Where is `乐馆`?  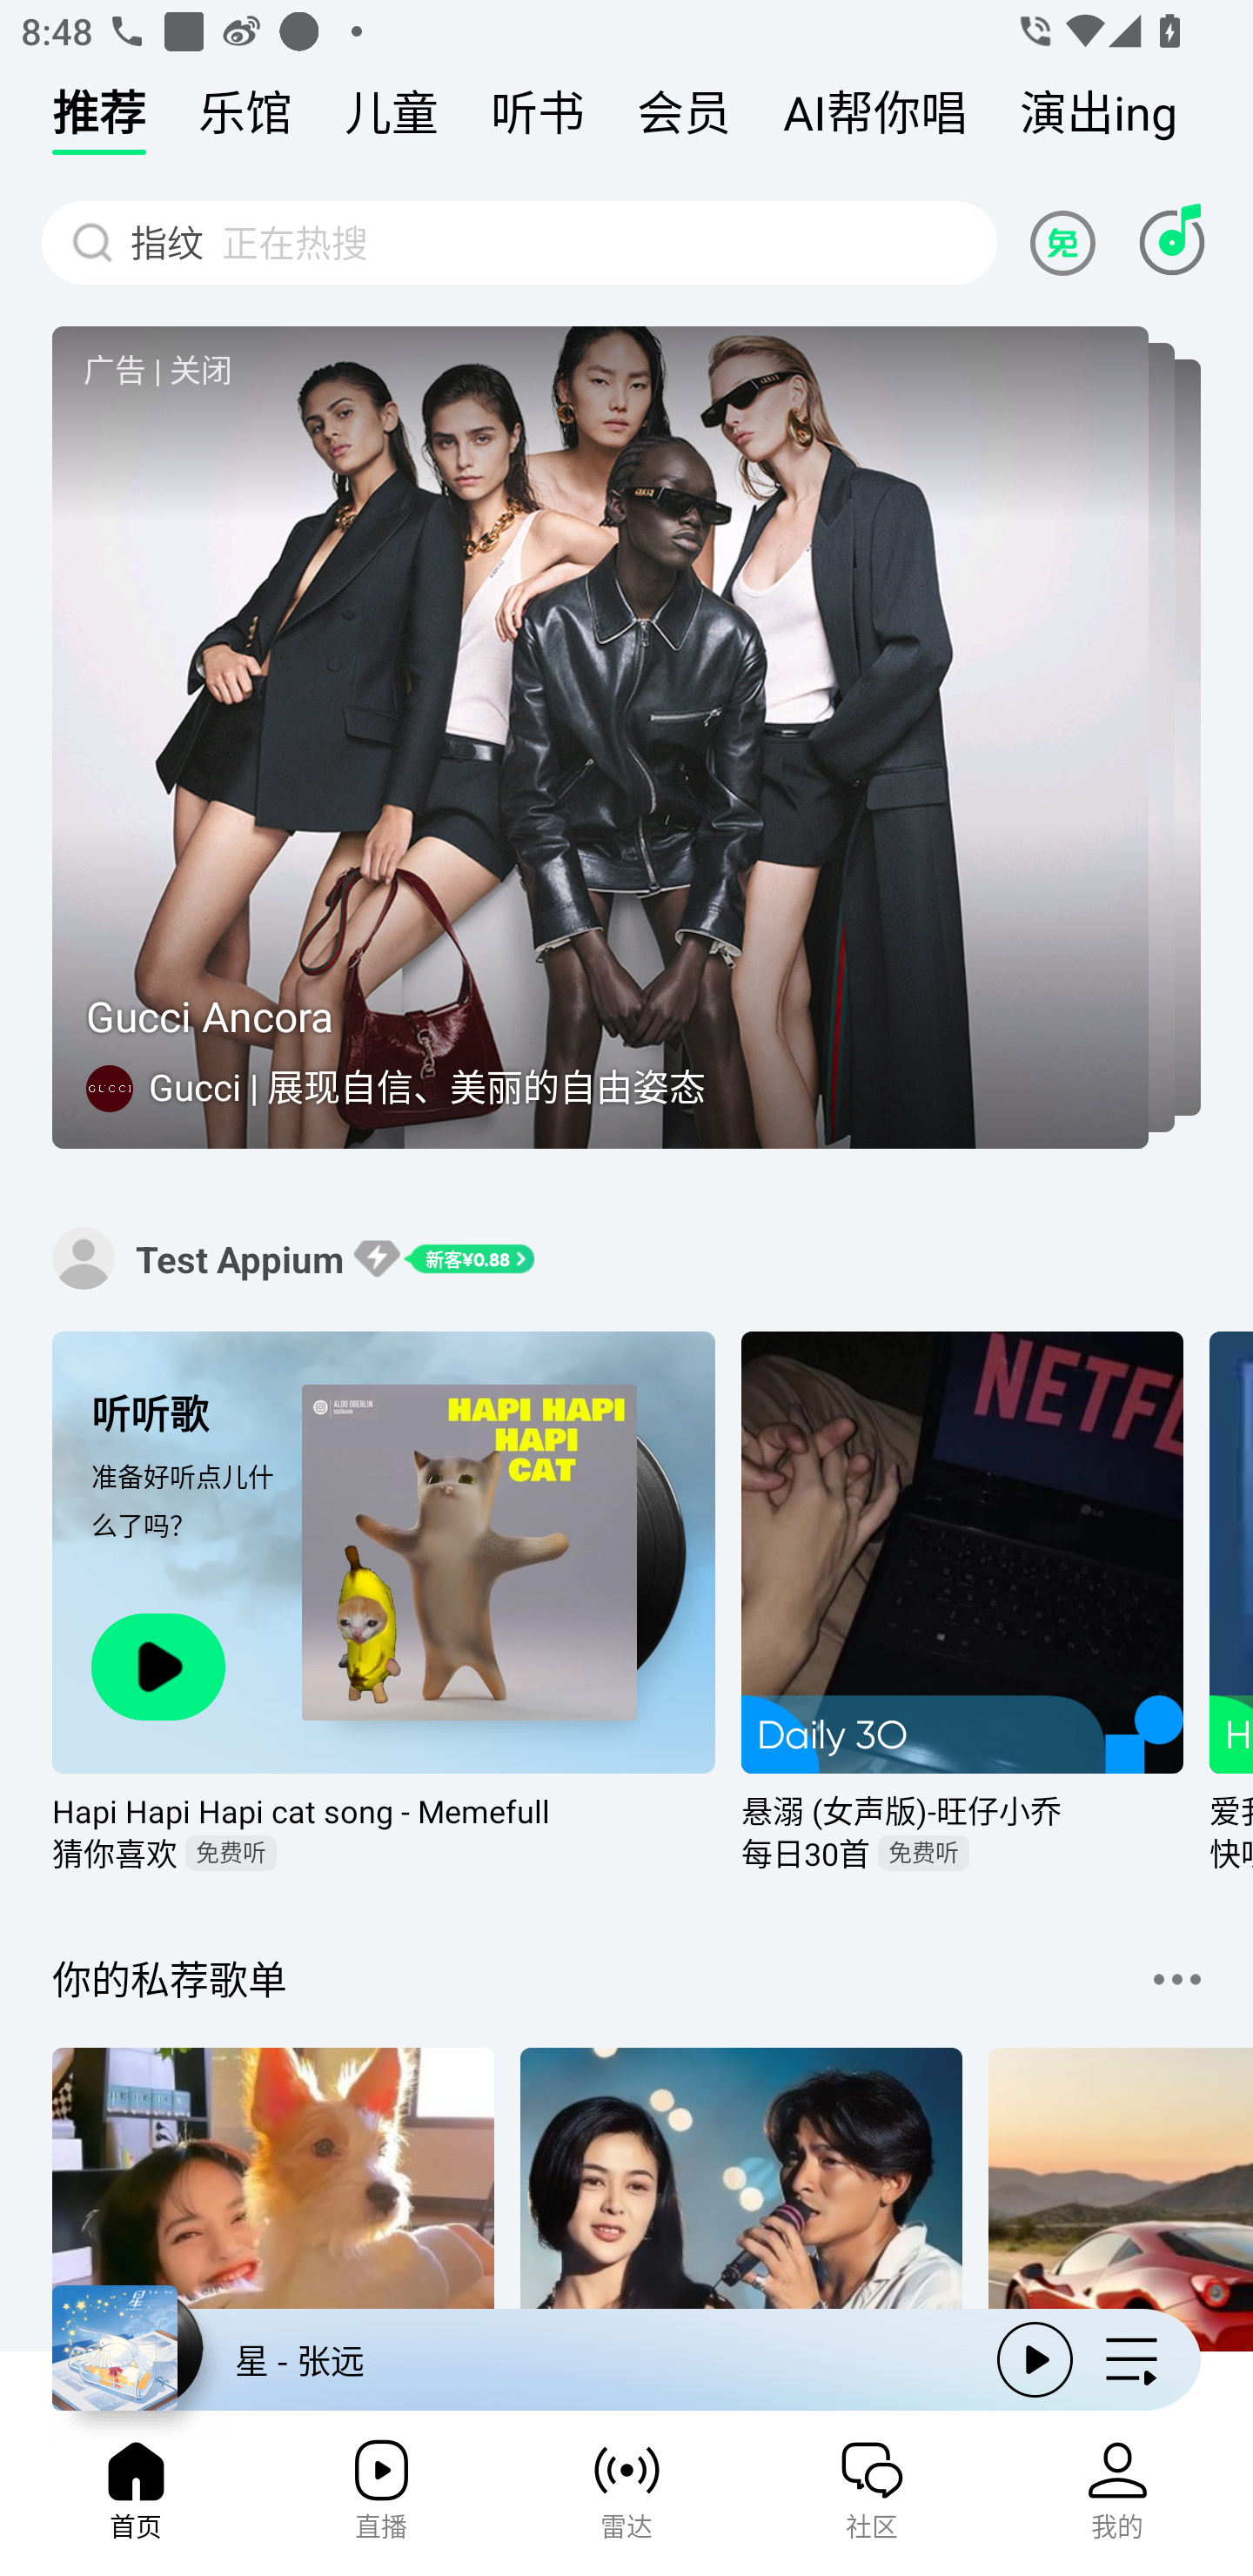 乐馆 is located at coordinates (245, 120).